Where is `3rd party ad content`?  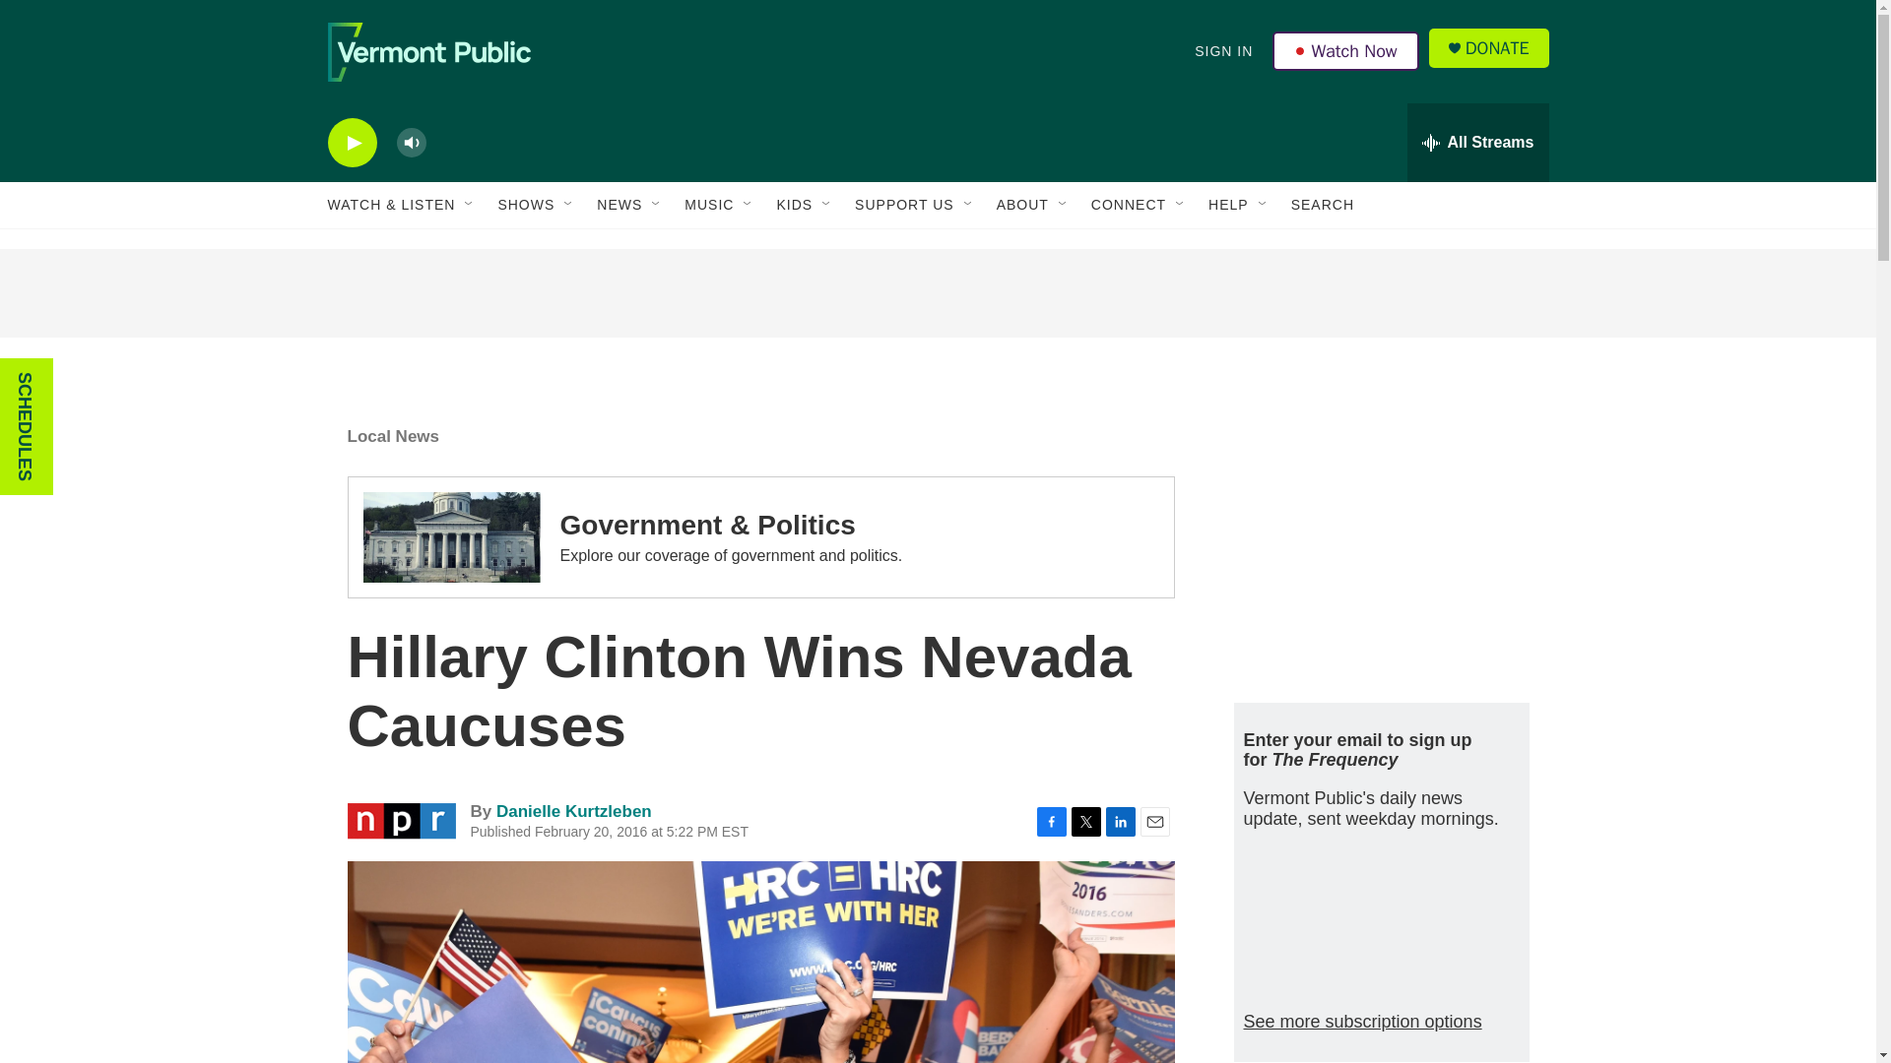 3rd party ad content is located at coordinates (937, 293).